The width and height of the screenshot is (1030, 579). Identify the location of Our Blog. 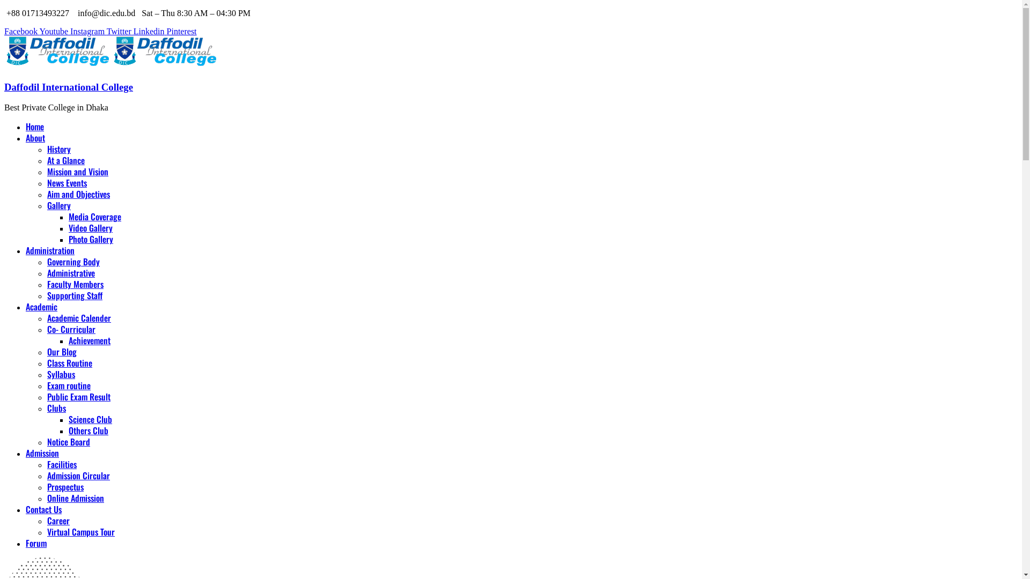
(62, 353).